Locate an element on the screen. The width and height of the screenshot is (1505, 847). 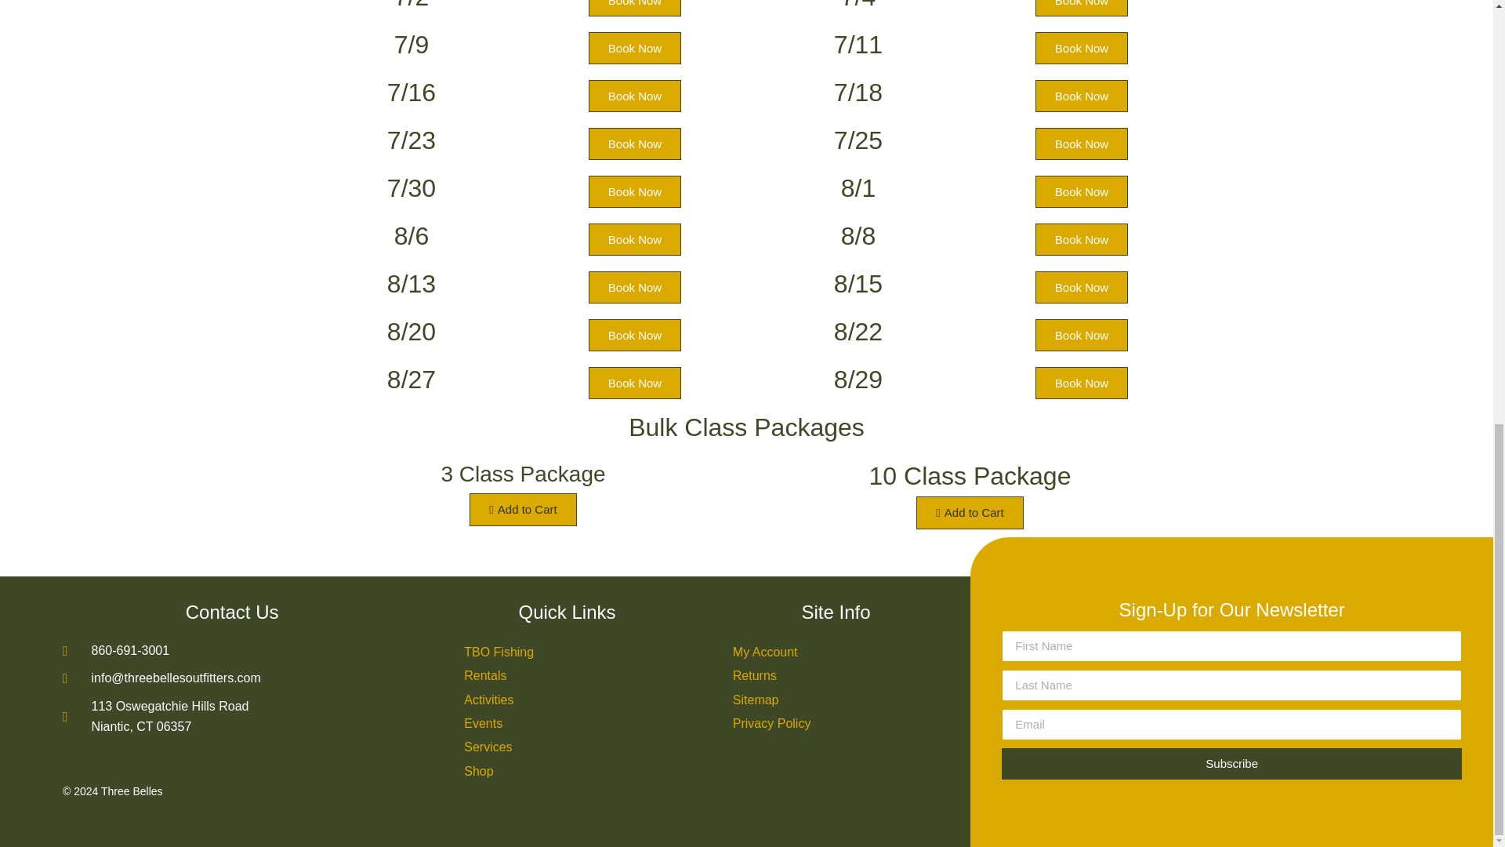
Book Now is located at coordinates (635, 49).